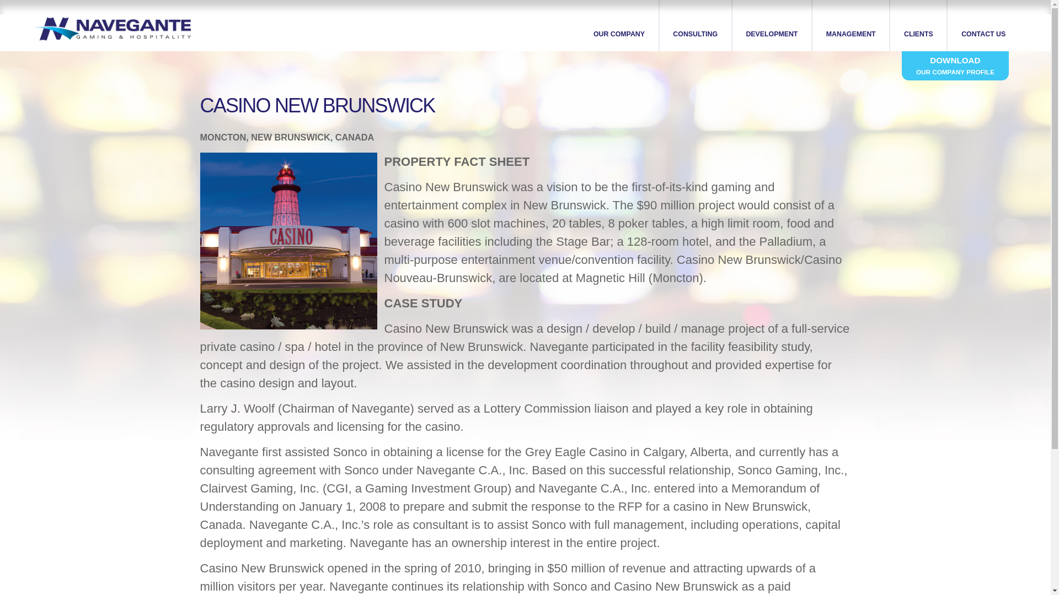 This screenshot has width=1059, height=595. Describe the element at coordinates (851, 25) in the screenshot. I see `MANAGEMENT` at that location.